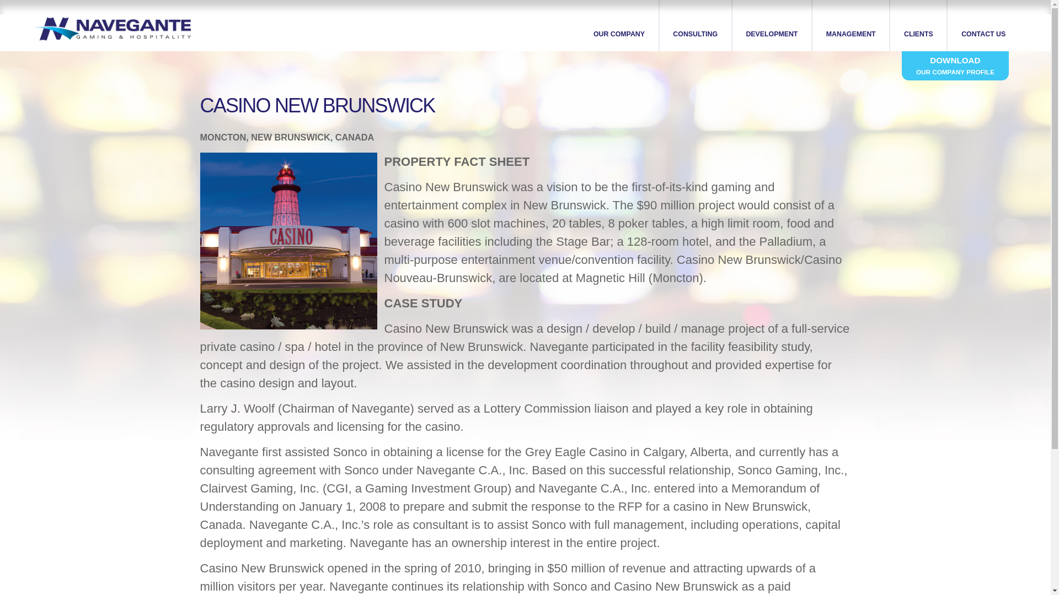 This screenshot has width=1059, height=595. Describe the element at coordinates (851, 25) in the screenshot. I see `MANAGEMENT` at that location.